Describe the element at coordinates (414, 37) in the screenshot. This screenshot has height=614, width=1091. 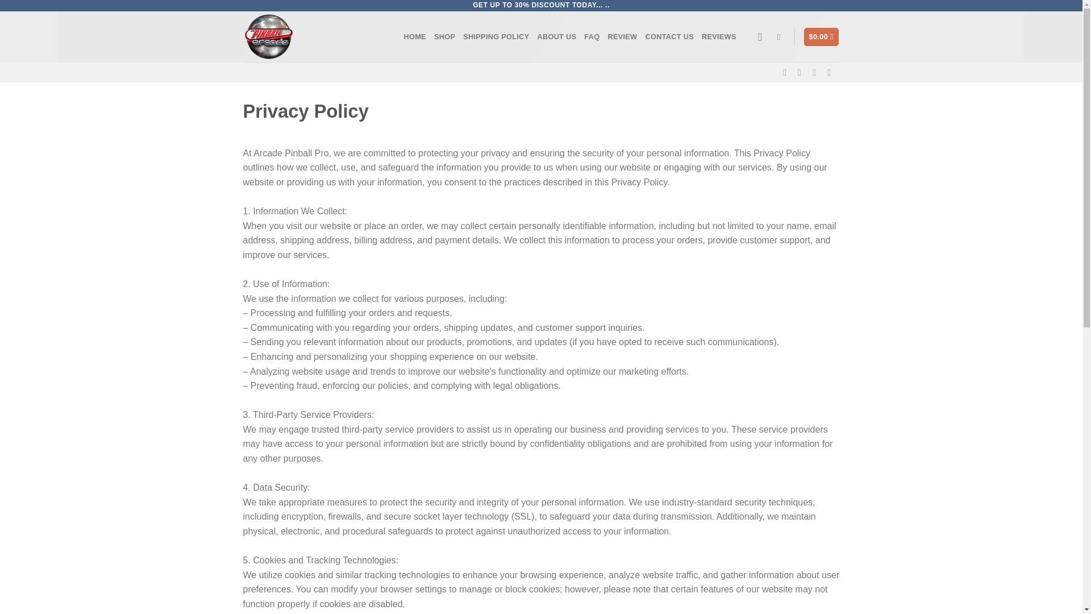
I see `HOME` at that location.